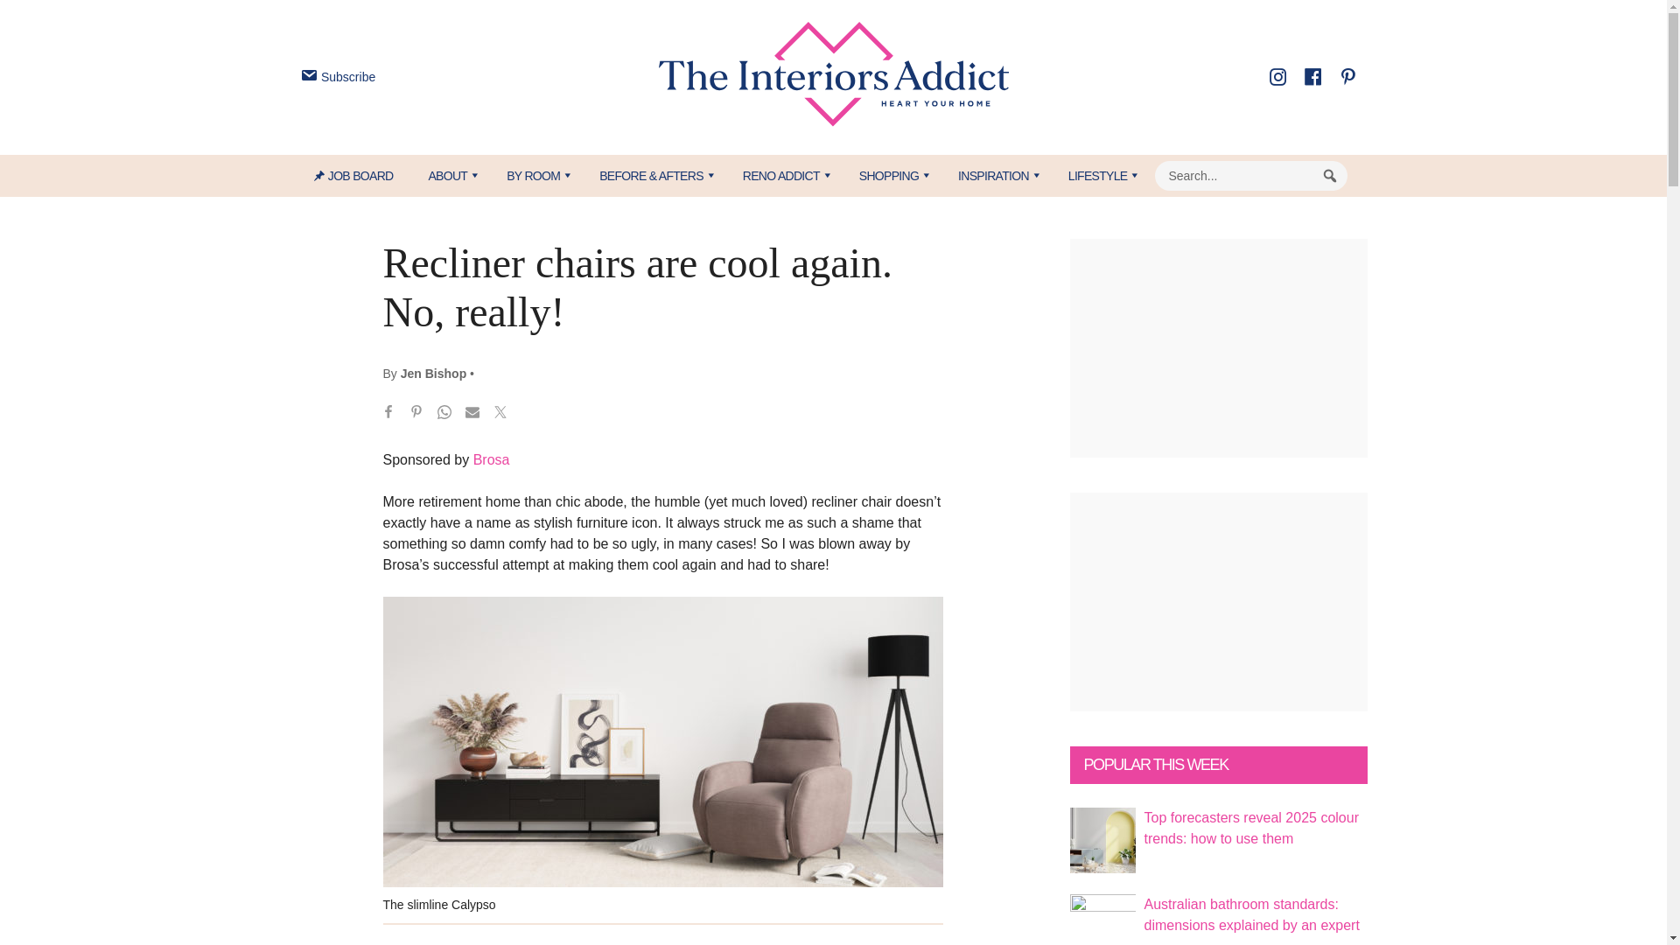  I want to click on Share on Pinterest, so click(416, 415).